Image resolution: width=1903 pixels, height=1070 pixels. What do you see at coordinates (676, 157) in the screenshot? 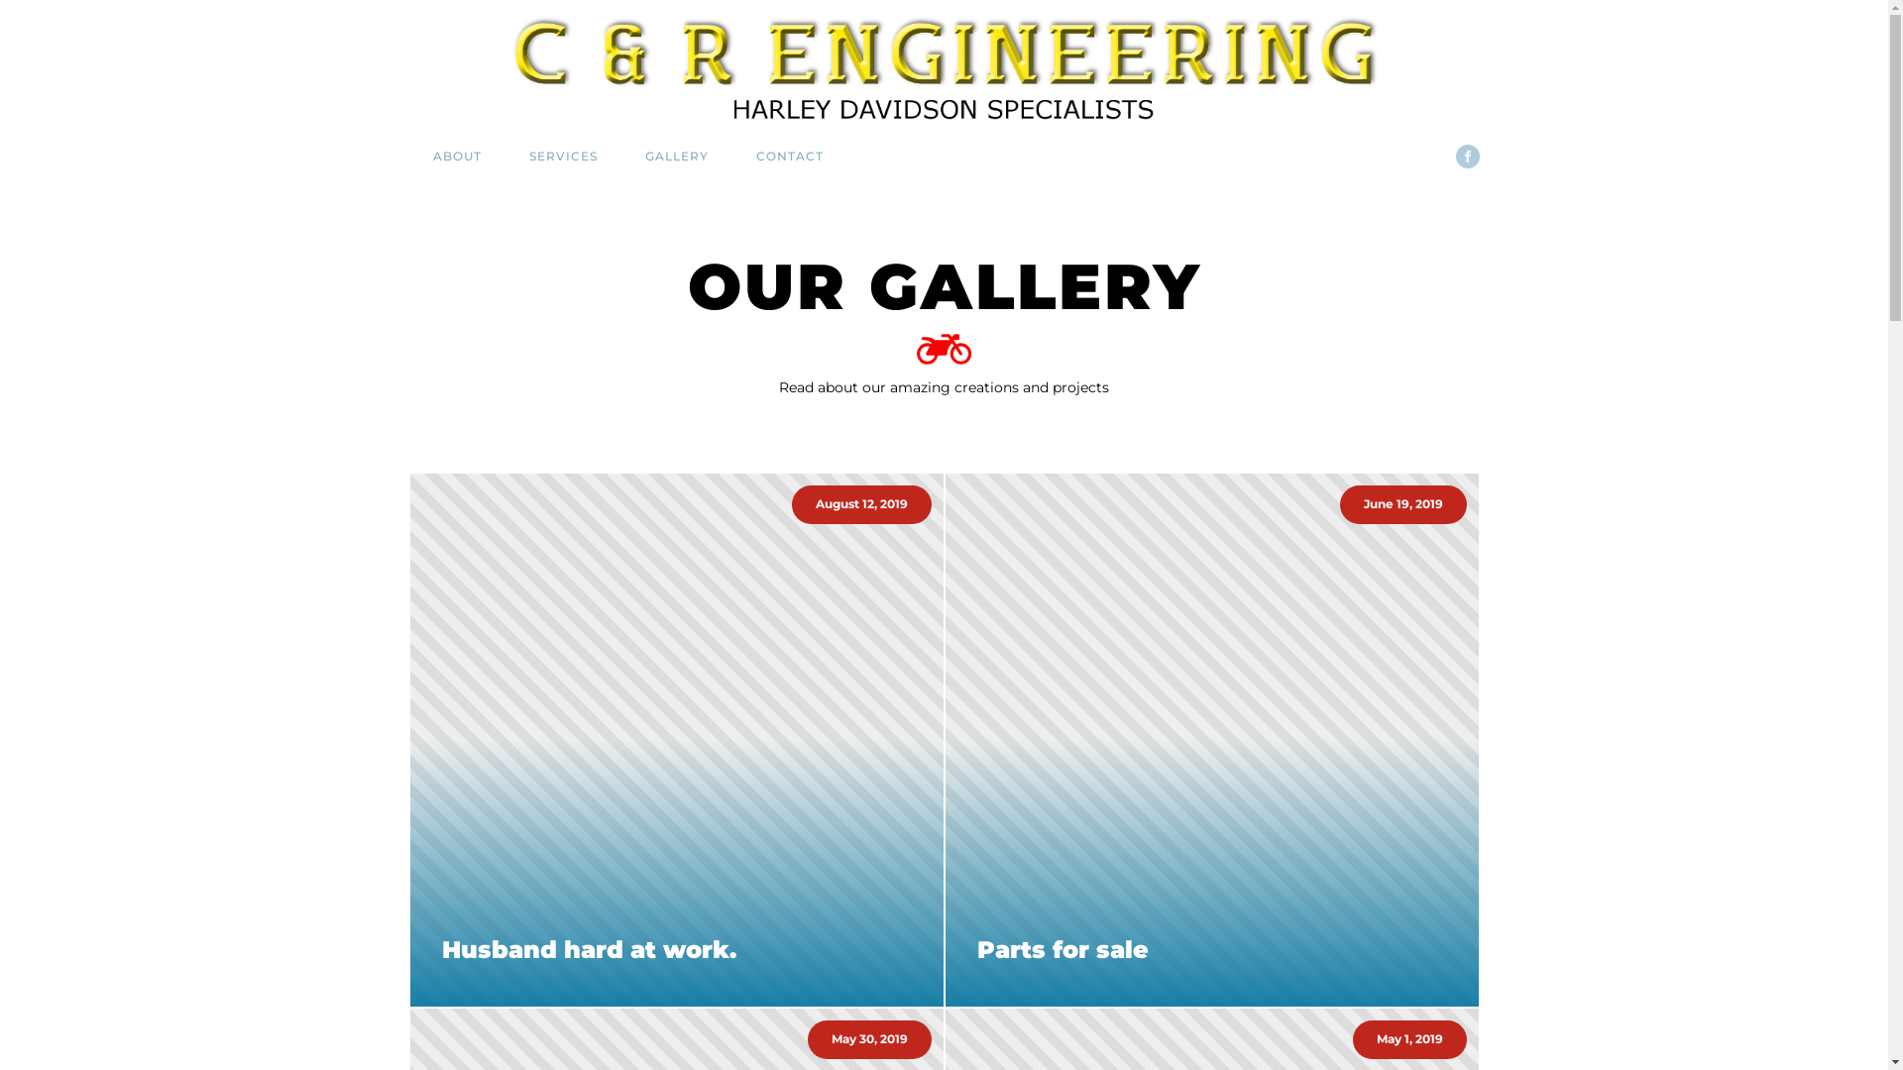
I see `GALLERY` at bounding box center [676, 157].